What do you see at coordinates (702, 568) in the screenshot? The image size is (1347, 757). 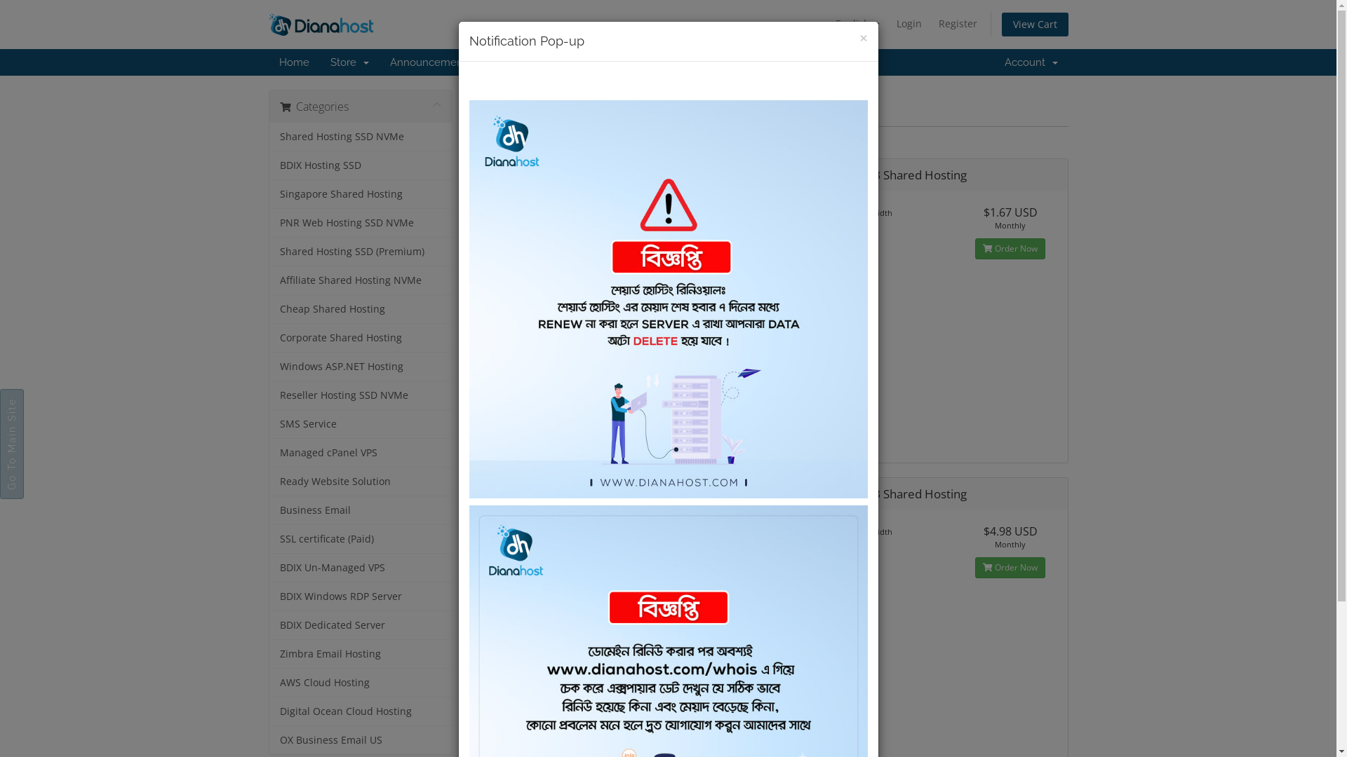 I see `Order Now` at bounding box center [702, 568].